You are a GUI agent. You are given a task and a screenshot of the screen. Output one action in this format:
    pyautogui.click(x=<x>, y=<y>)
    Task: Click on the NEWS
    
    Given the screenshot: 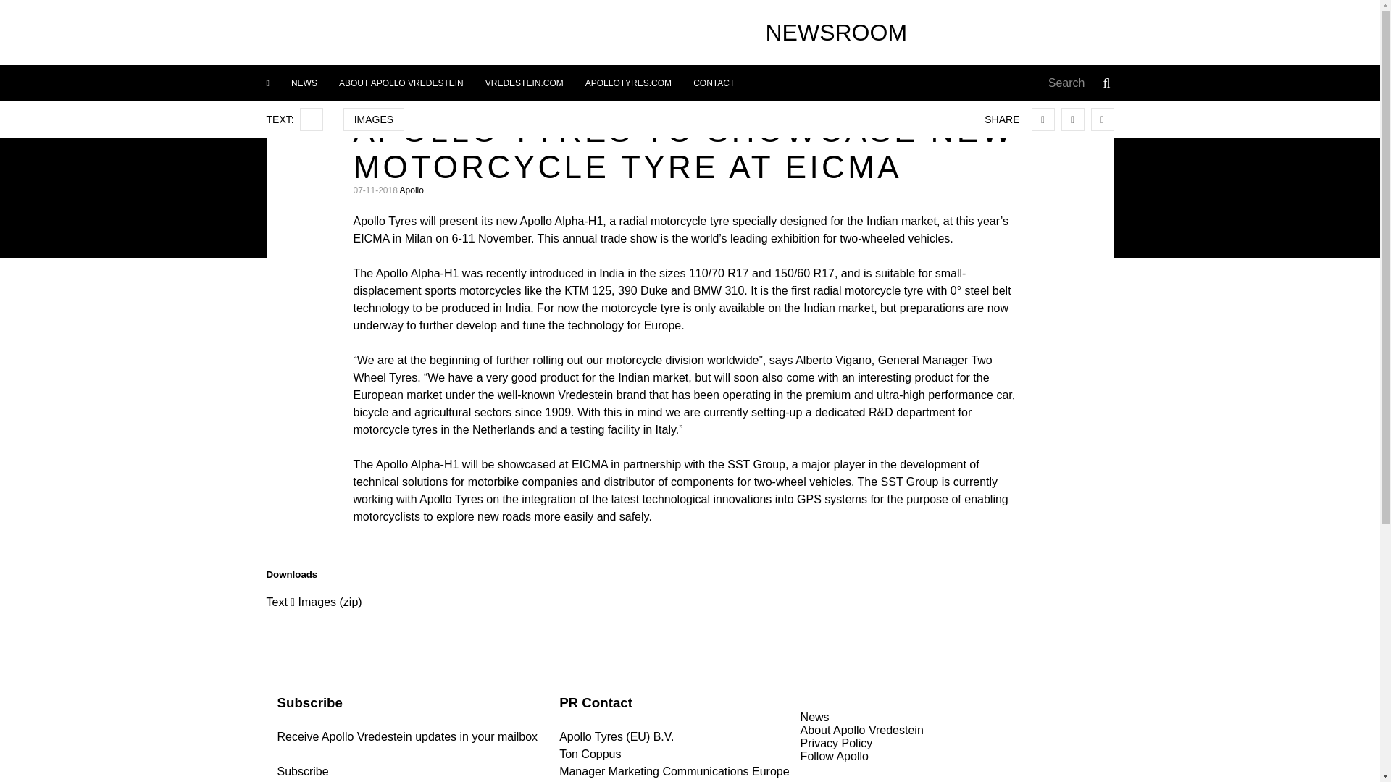 What is the action you would take?
    pyautogui.click(x=304, y=83)
    